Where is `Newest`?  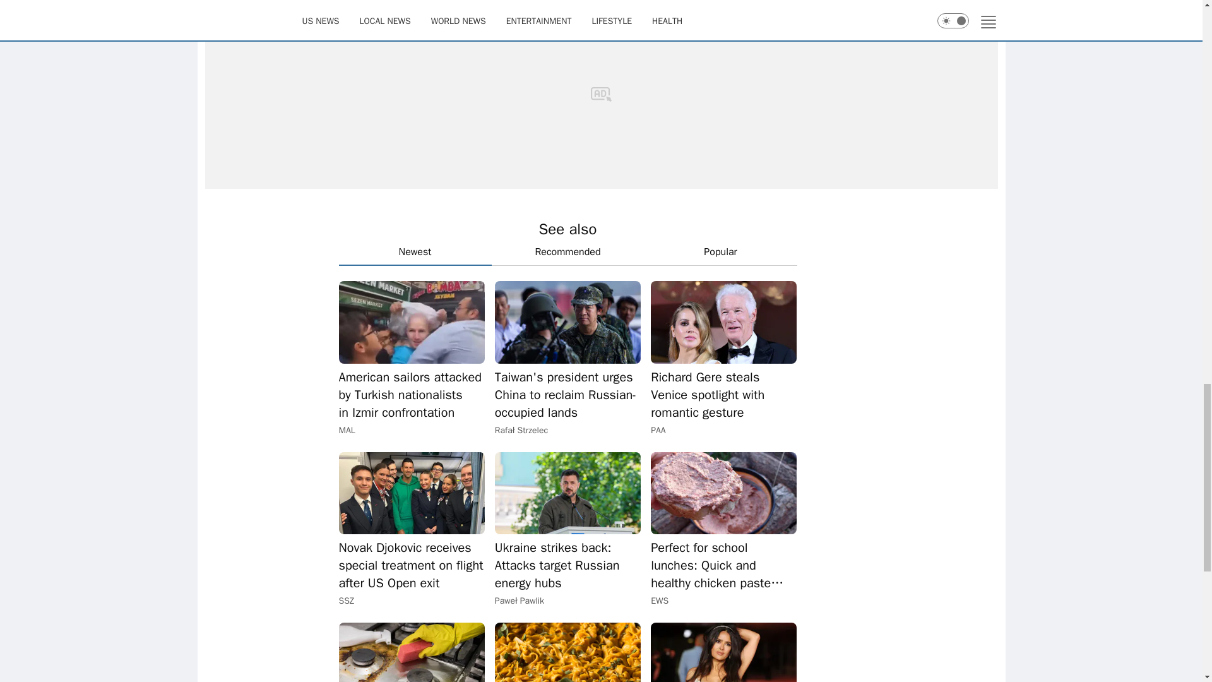 Newest is located at coordinates (414, 253).